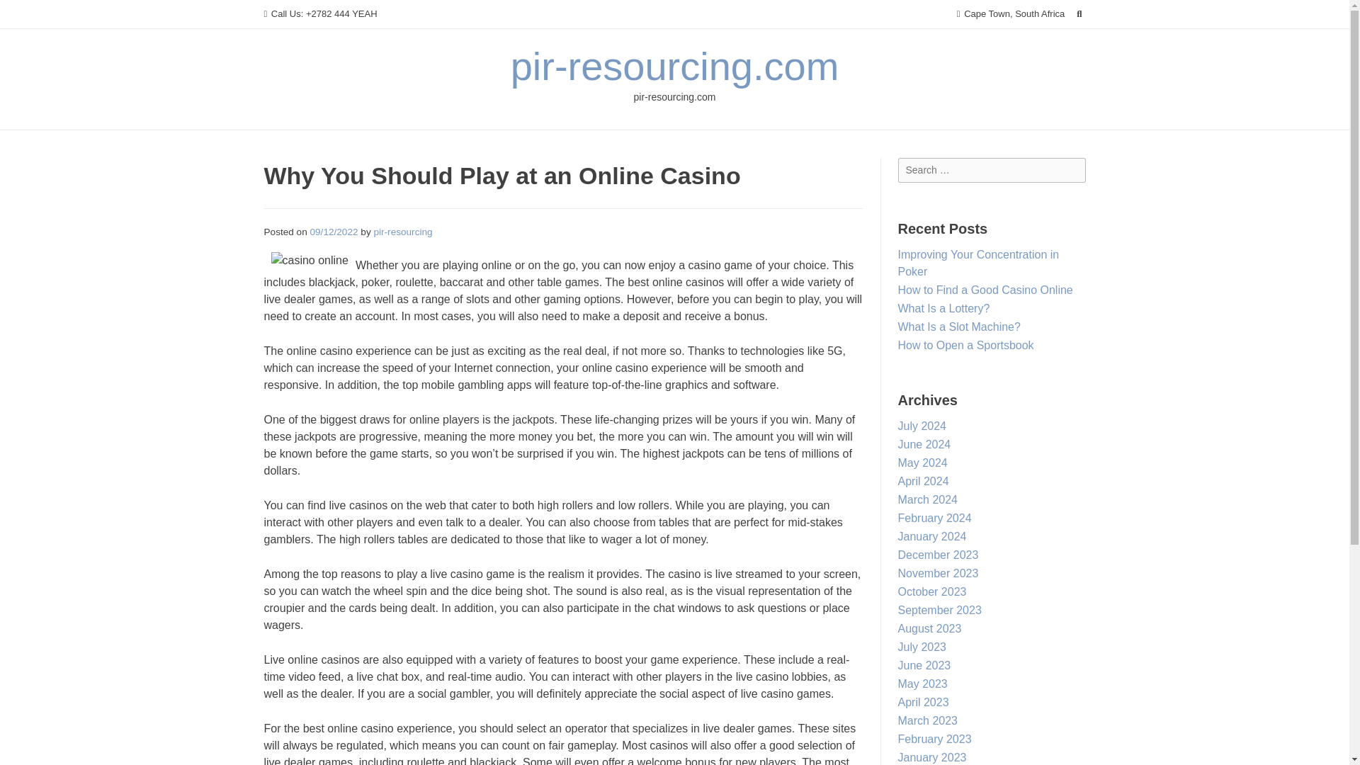  Describe the element at coordinates (978, 263) in the screenshot. I see `Improving Your Concentration in Poker` at that location.